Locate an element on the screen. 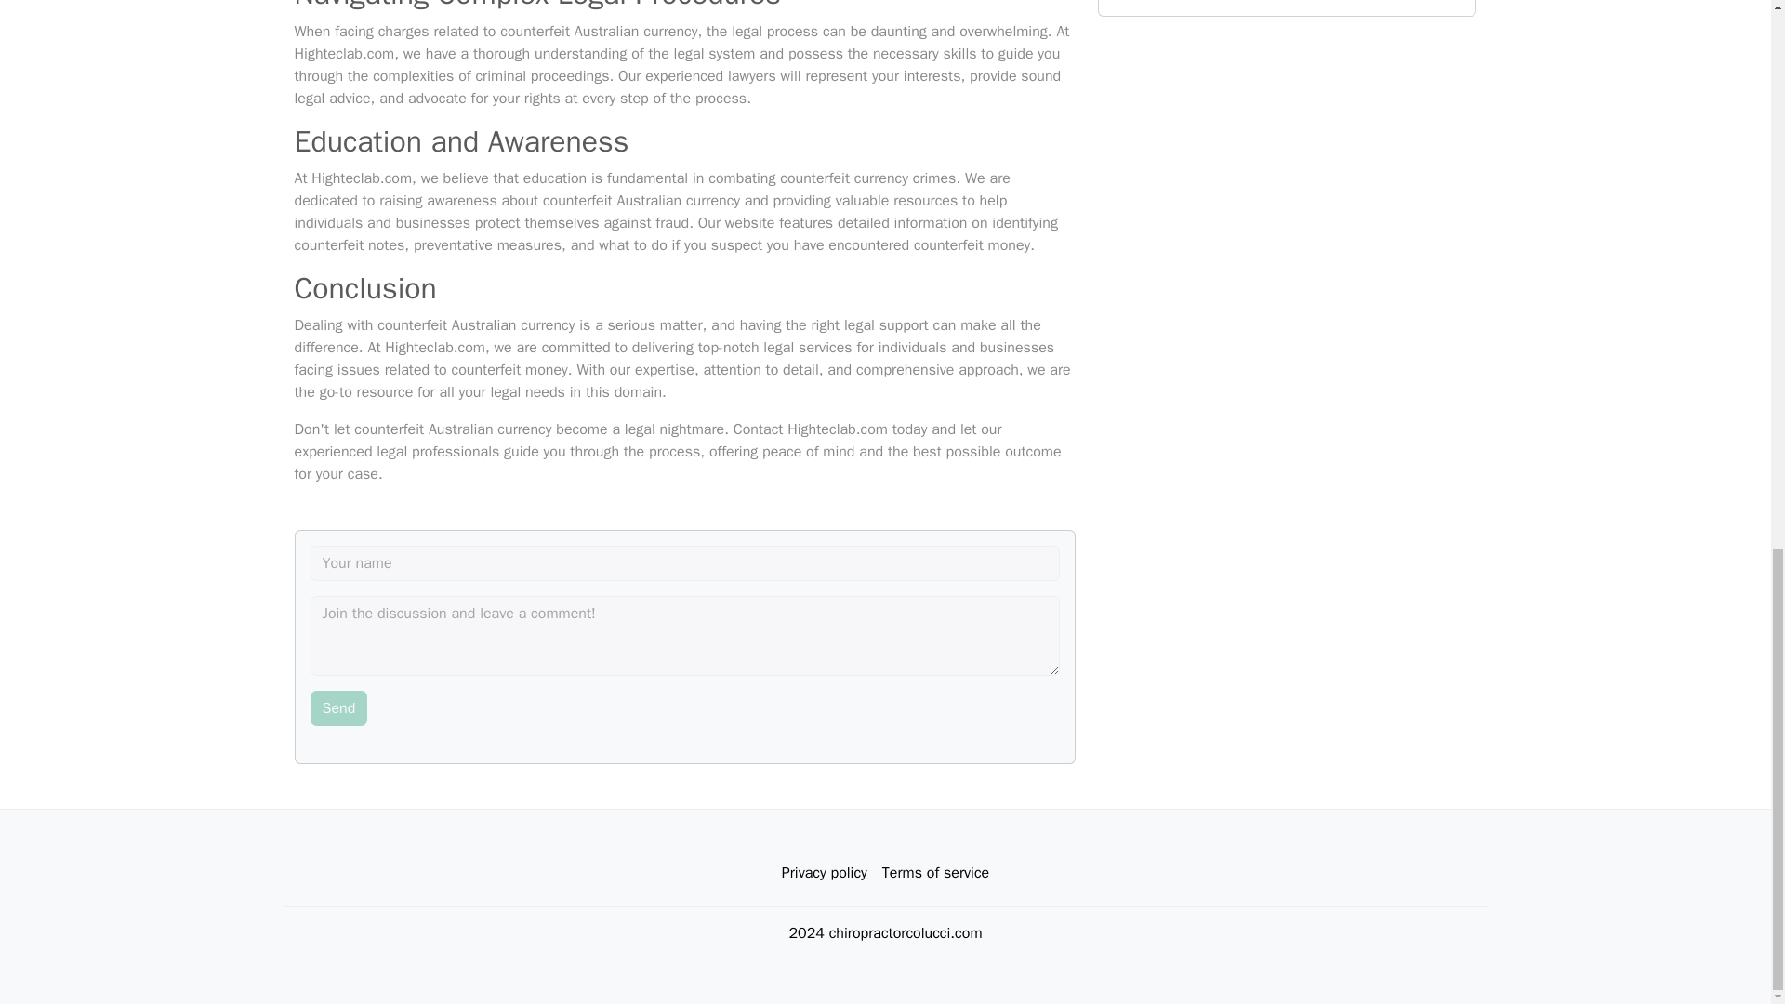 Image resolution: width=1785 pixels, height=1004 pixels. Privacy policy is located at coordinates (824, 873).